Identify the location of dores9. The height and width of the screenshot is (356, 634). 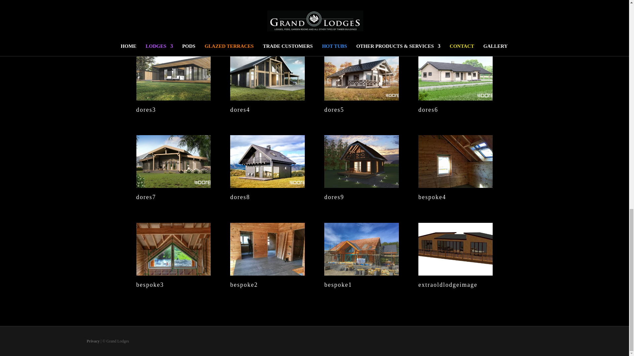
(361, 185).